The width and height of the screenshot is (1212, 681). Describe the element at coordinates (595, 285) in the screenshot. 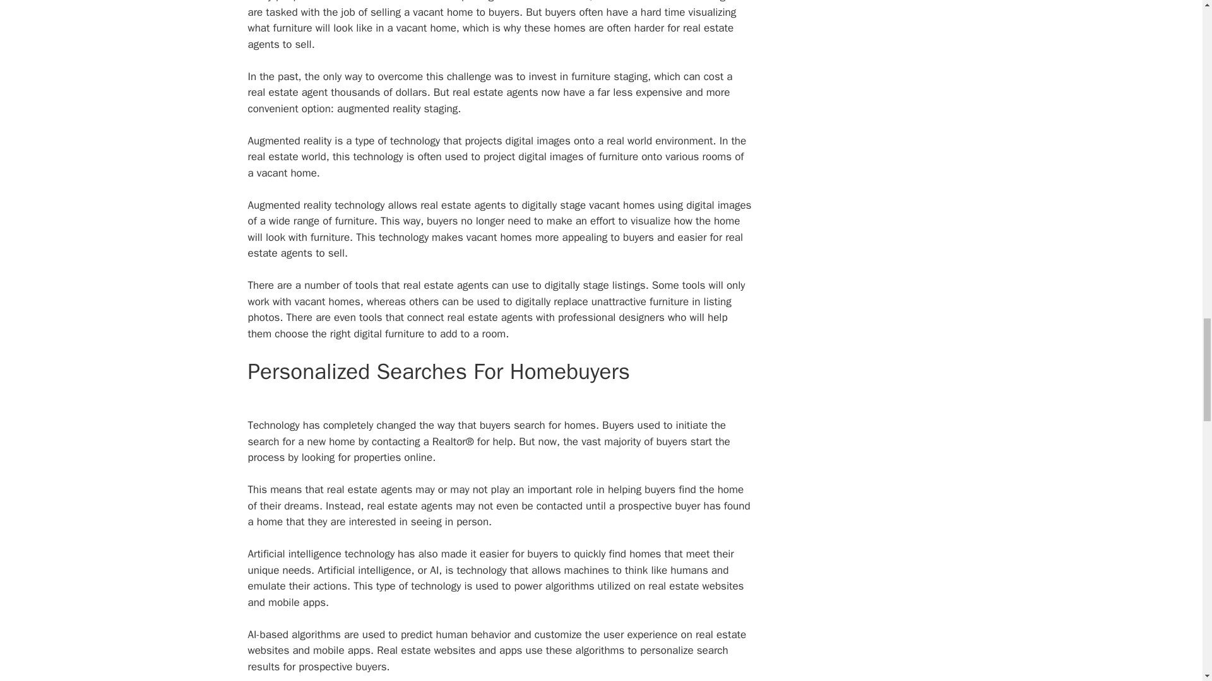

I see `digitally stage listings` at that location.